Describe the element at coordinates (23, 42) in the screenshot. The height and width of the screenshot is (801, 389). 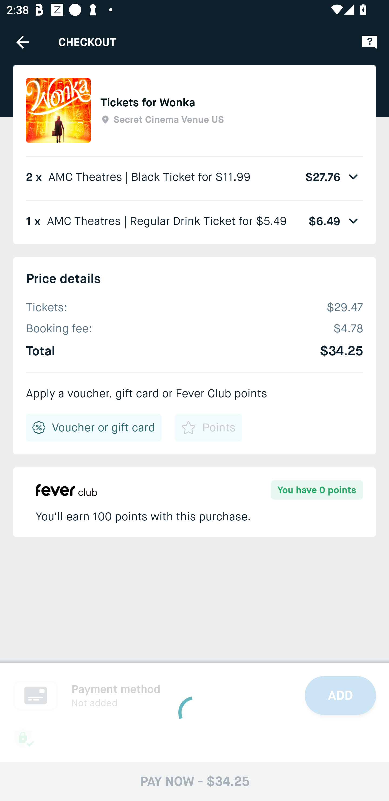
I see `Navigate up` at that location.